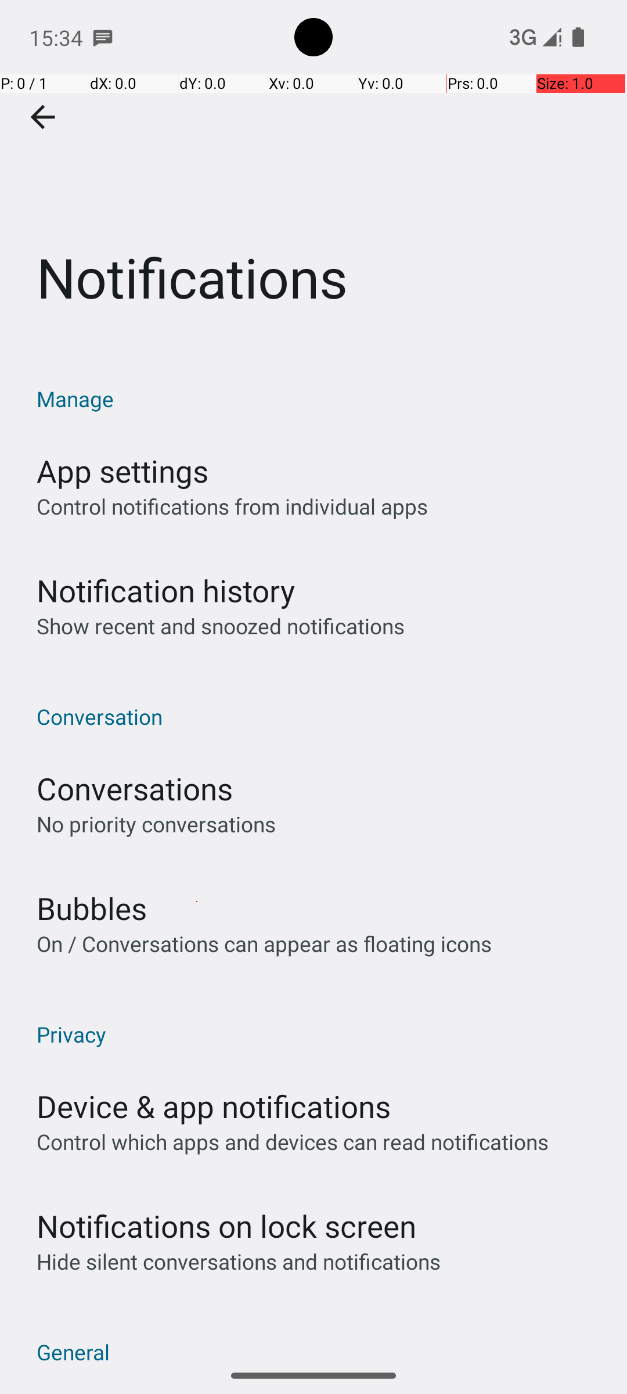 The height and width of the screenshot is (1394, 627). Describe the element at coordinates (156, 824) in the screenshot. I see `No priority conversations` at that location.